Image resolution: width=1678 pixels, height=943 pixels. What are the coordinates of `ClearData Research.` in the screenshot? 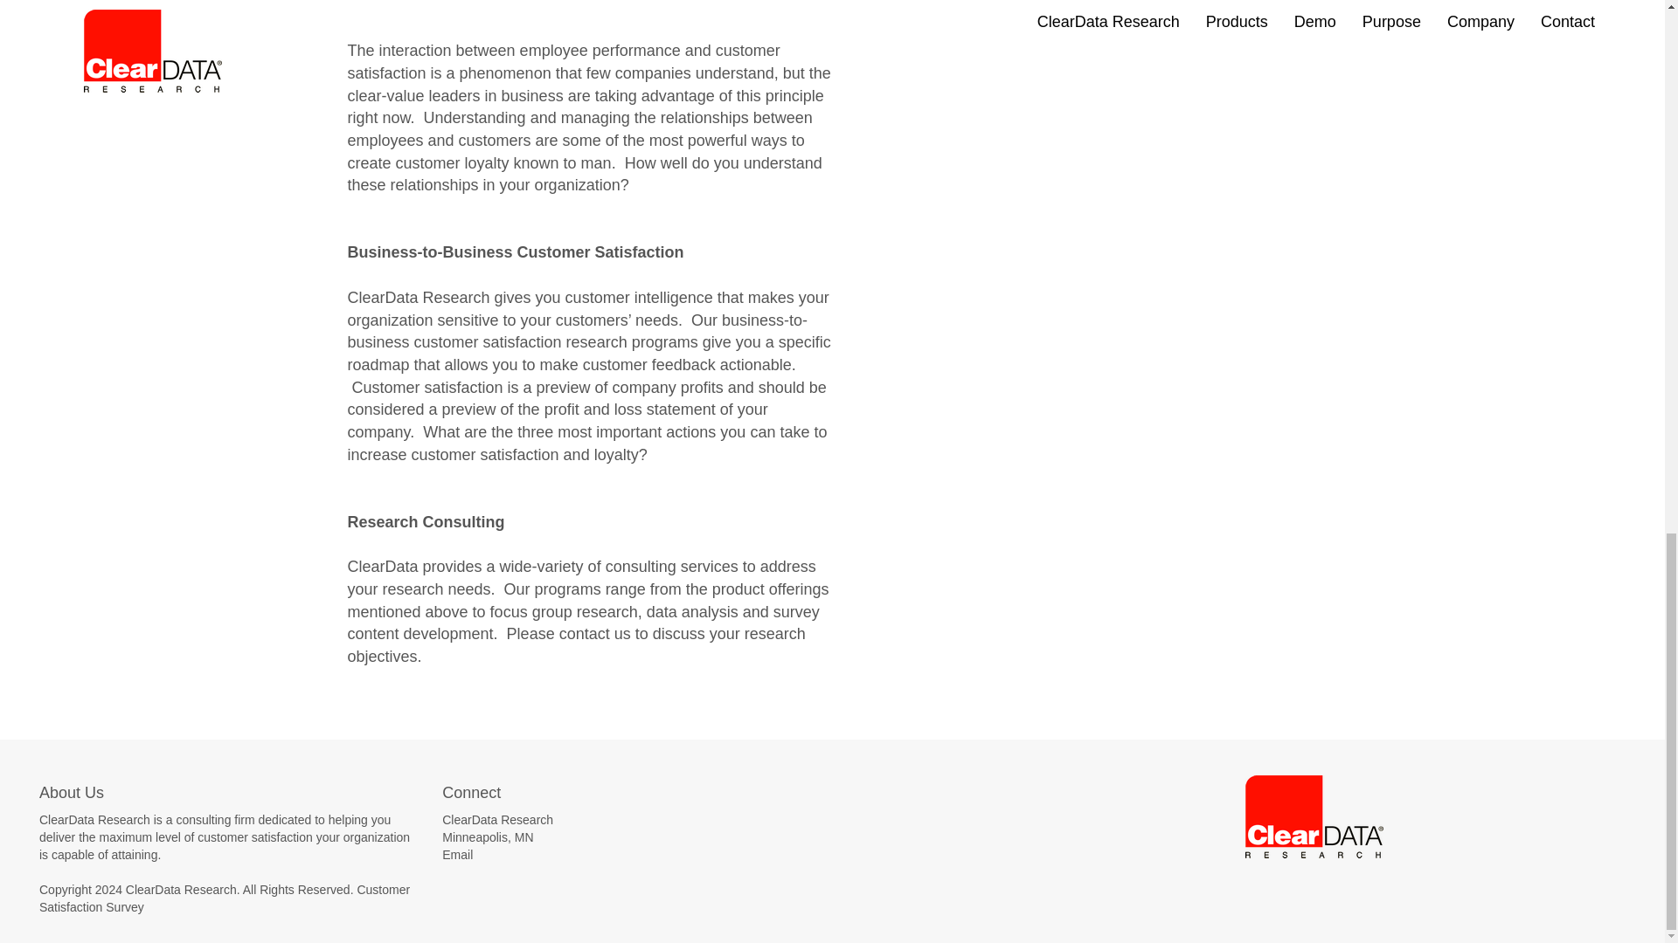 It's located at (184, 889).